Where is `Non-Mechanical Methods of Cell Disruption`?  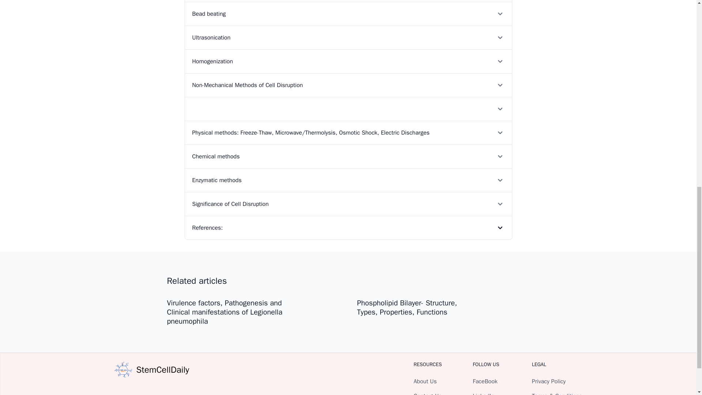
Non-Mechanical Methods of Cell Disruption is located at coordinates (348, 85).